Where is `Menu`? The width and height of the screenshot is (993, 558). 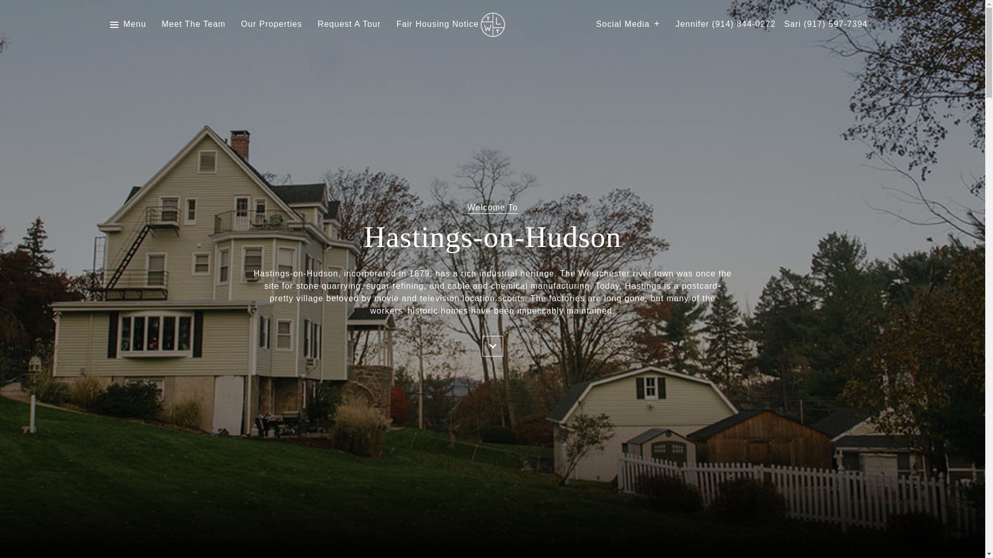 Menu is located at coordinates (127, 24).